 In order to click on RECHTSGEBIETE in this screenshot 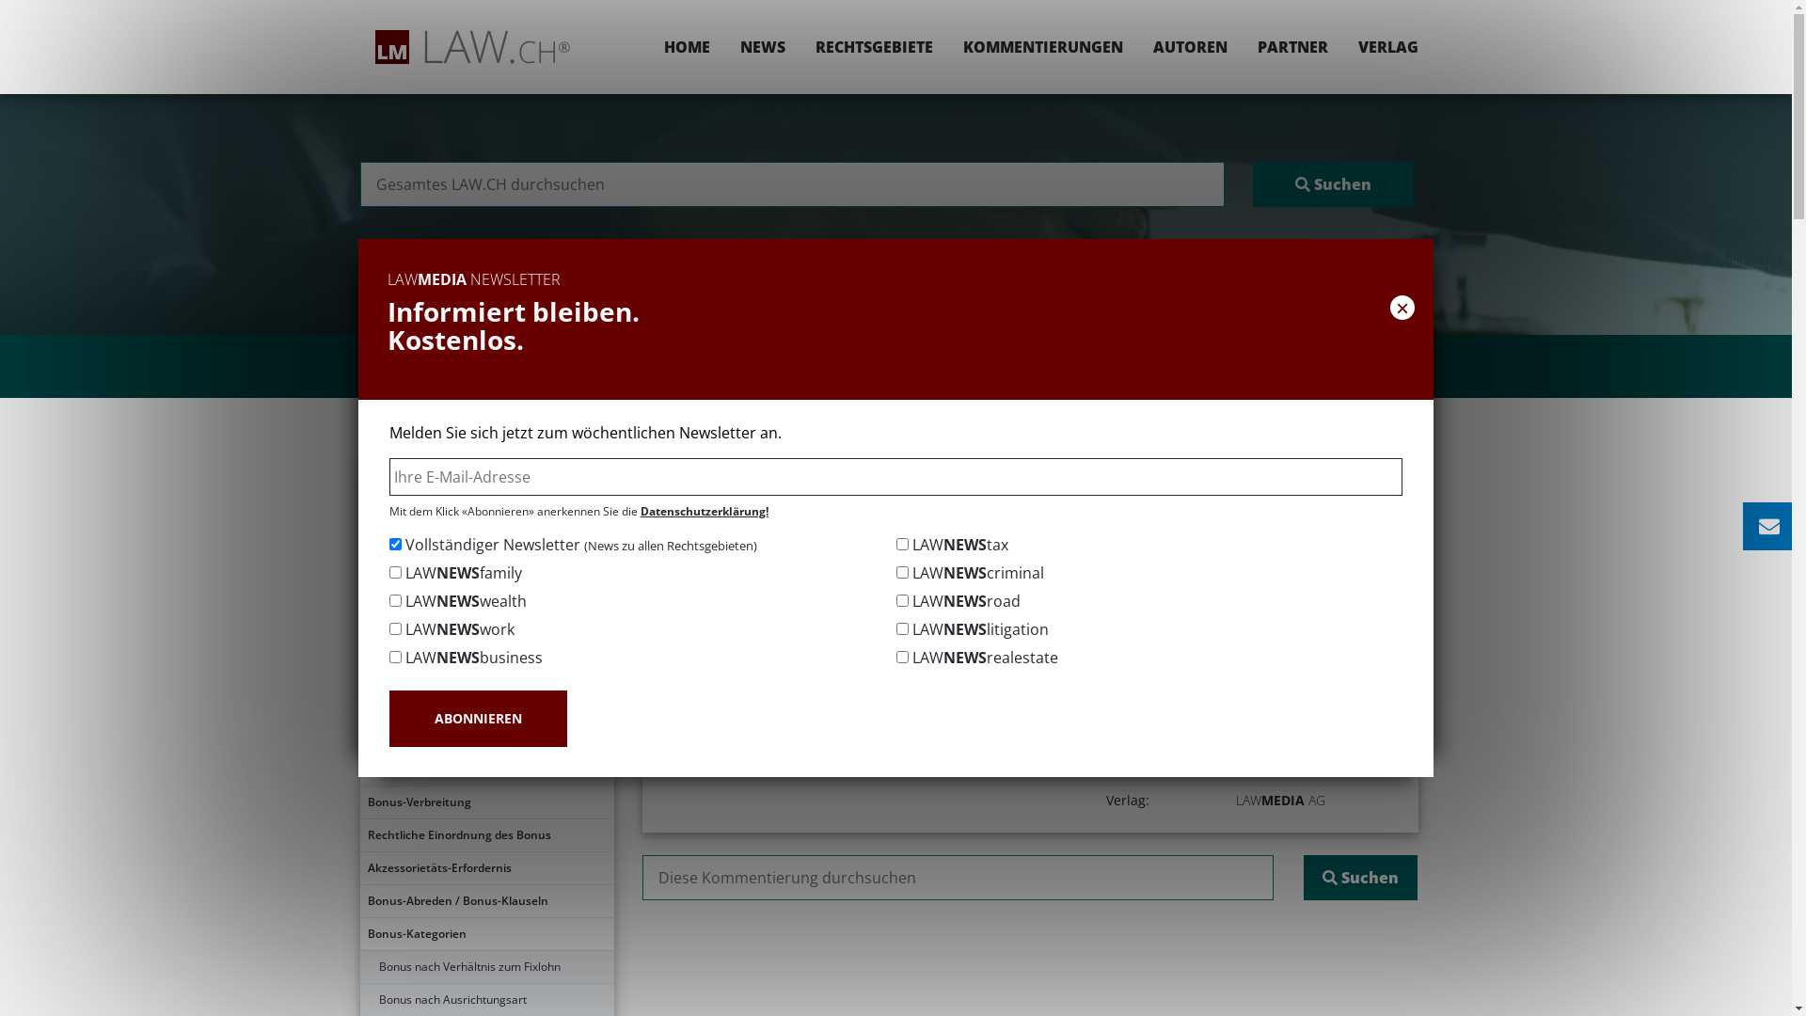, I will do `click(873, 47)`.